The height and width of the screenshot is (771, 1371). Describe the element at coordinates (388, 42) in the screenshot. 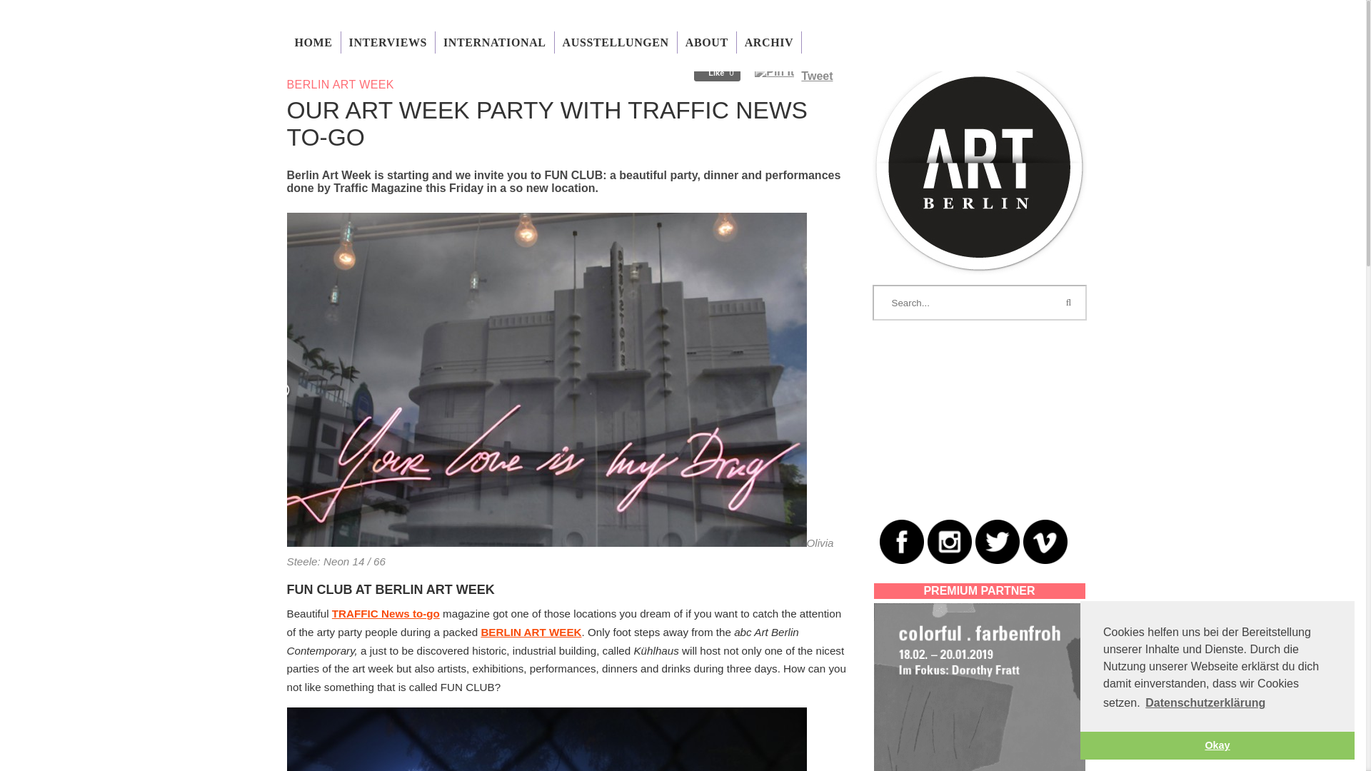

I see `INTERVIEWS` at that location.